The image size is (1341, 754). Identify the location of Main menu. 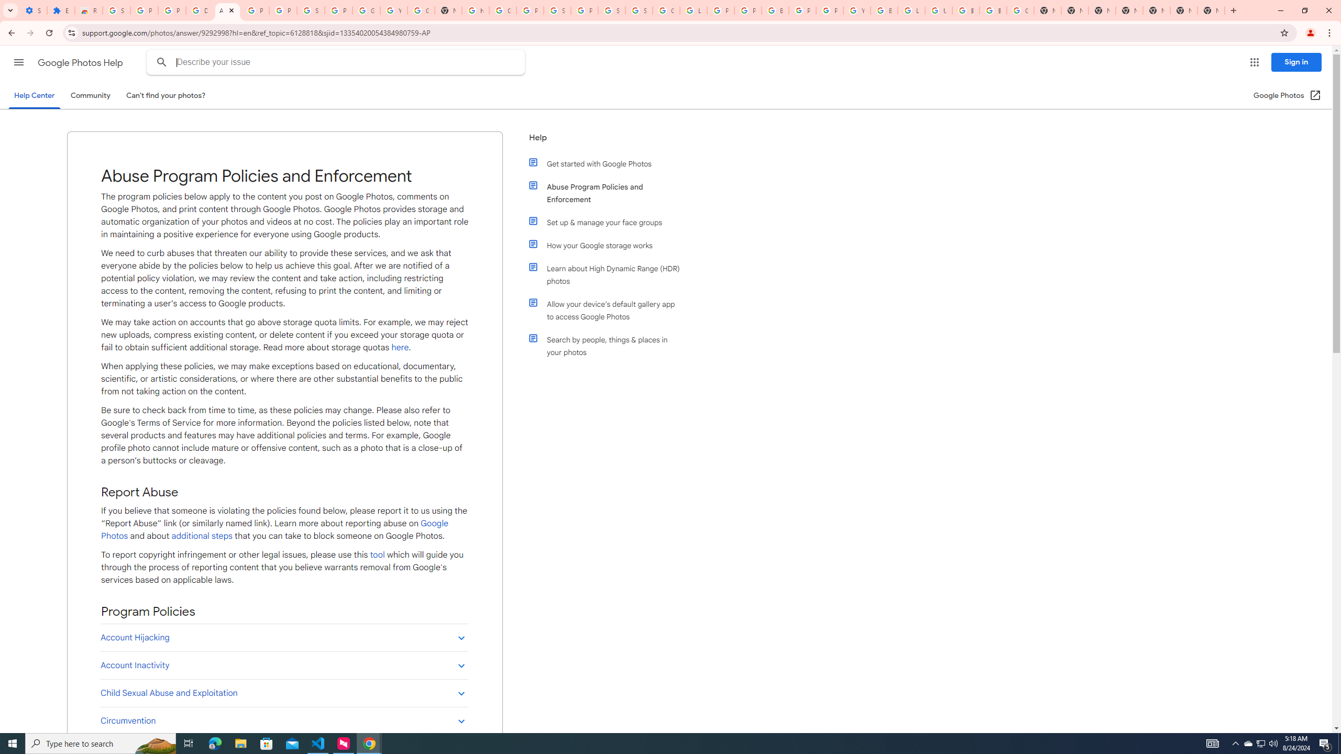
(18, 62).